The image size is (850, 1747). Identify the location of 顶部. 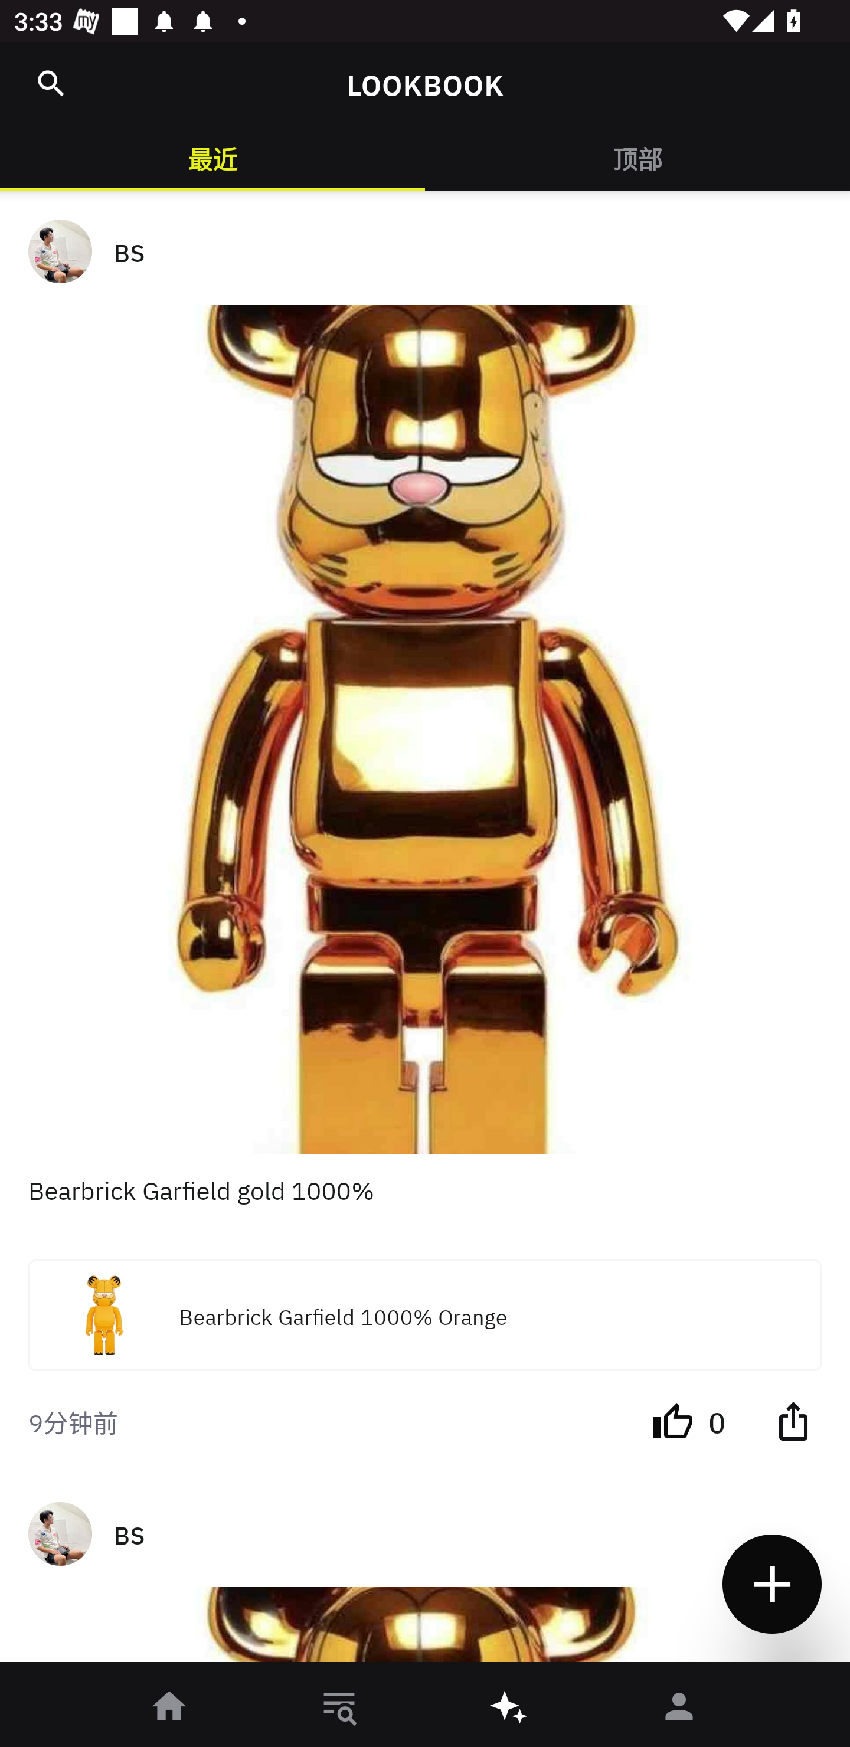
(637, 157).